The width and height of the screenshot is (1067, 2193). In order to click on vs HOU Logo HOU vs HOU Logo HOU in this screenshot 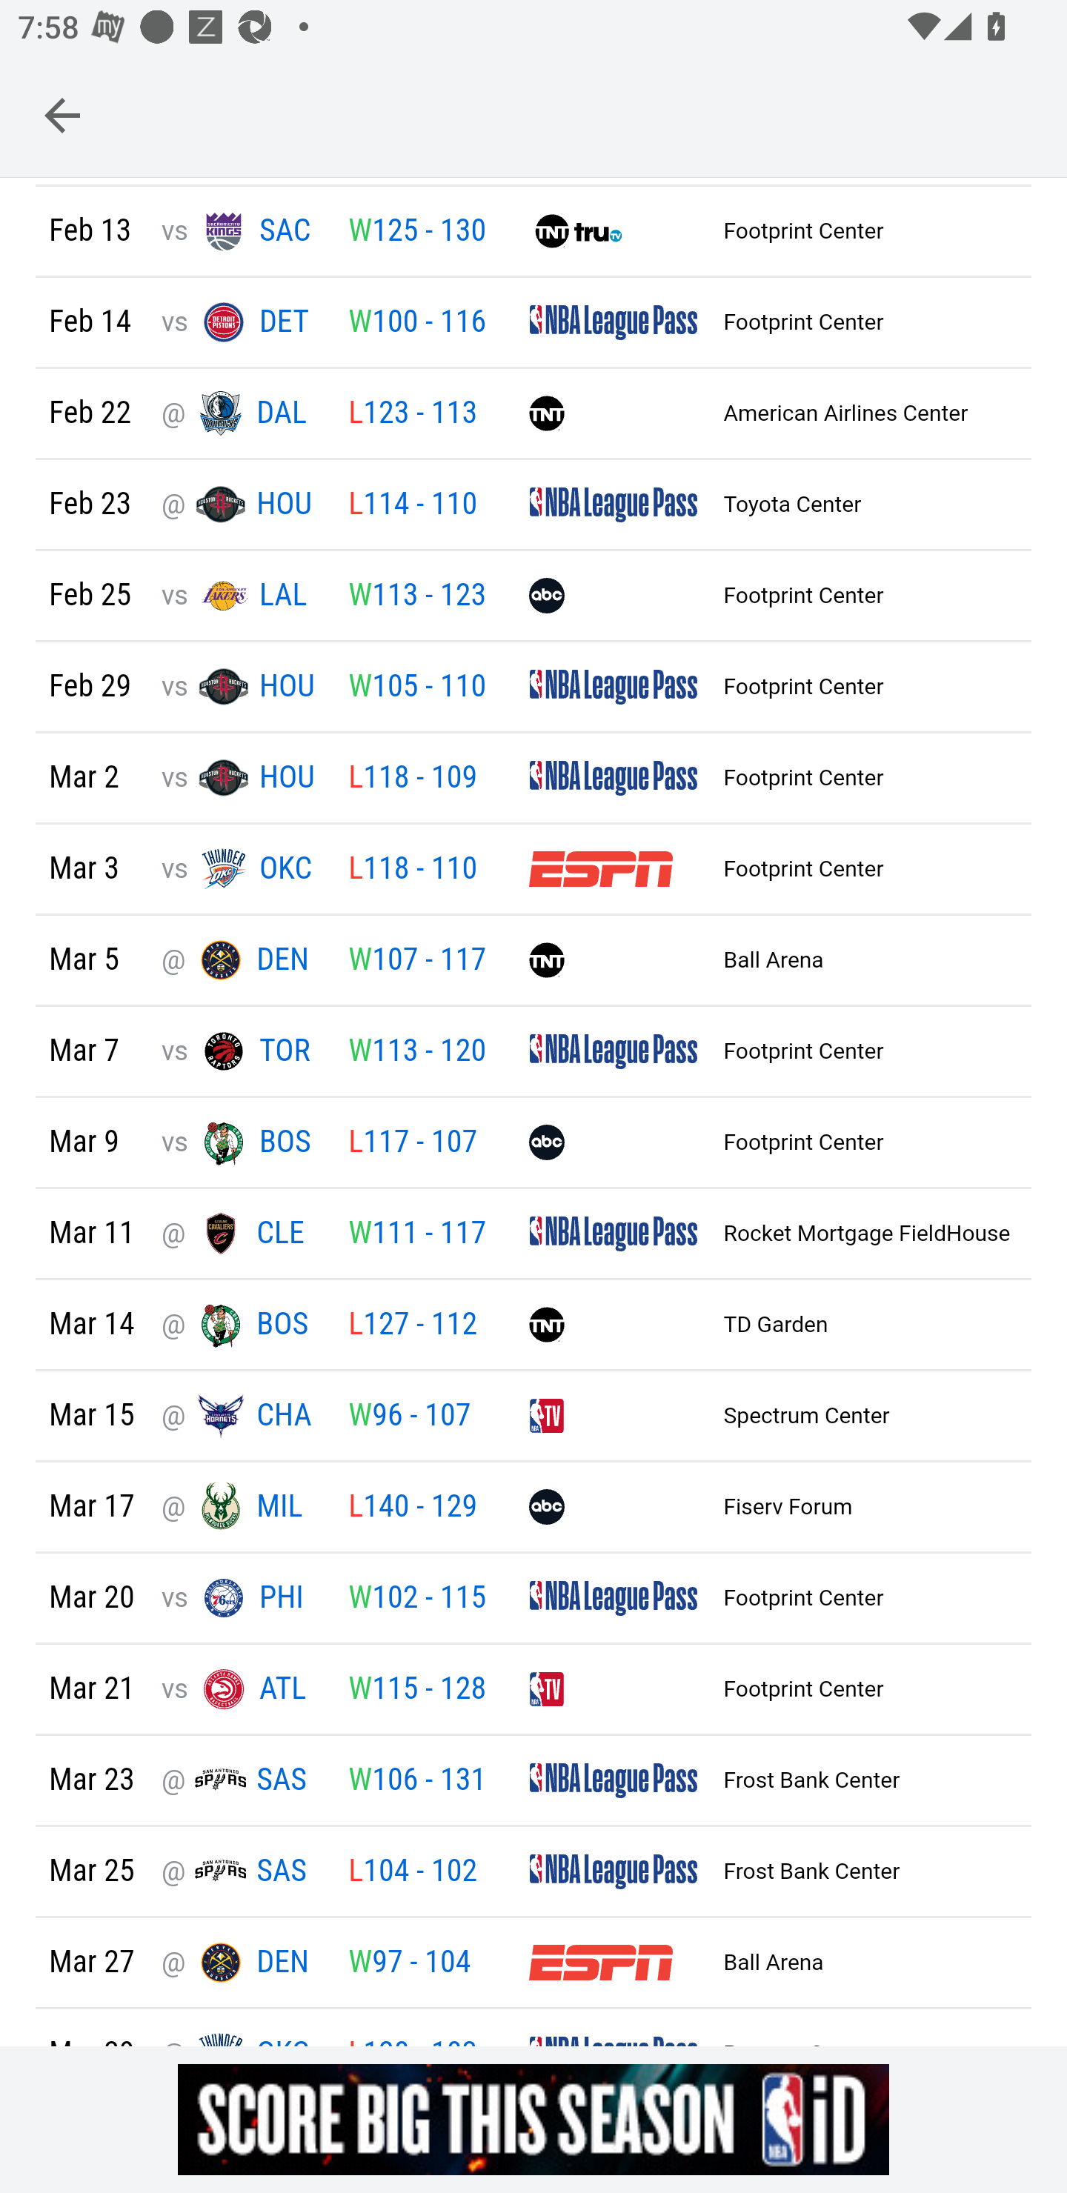, I will do `click(241, 779)`.